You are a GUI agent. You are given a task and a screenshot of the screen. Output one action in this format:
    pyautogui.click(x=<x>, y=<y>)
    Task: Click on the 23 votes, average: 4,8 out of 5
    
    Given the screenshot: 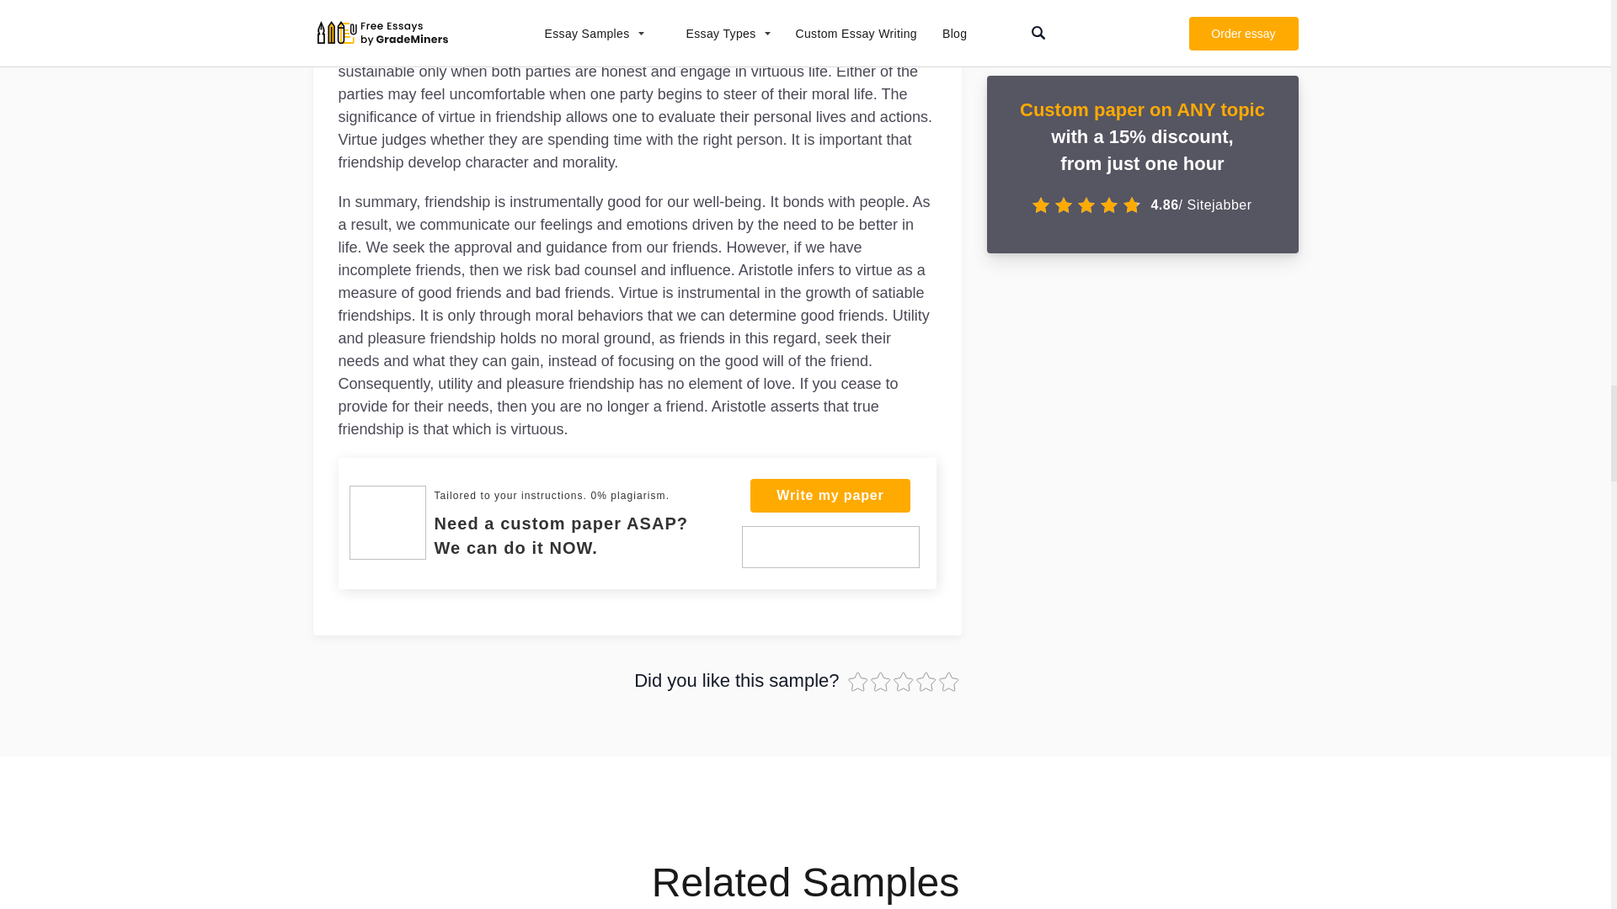 What is the action you would take?
    pyautogui.click(x=883, y=682)
    